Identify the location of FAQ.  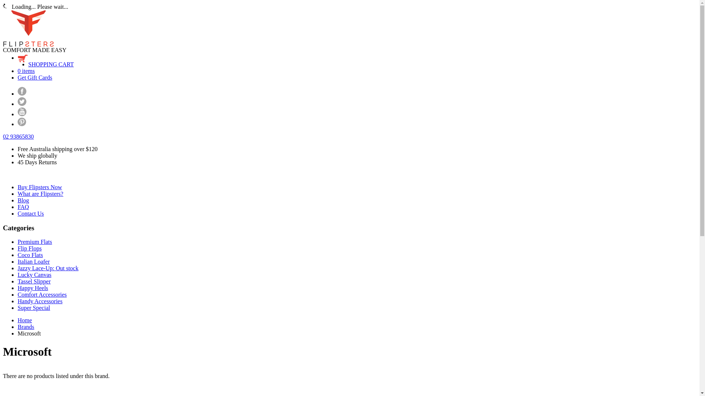
(23, 207).